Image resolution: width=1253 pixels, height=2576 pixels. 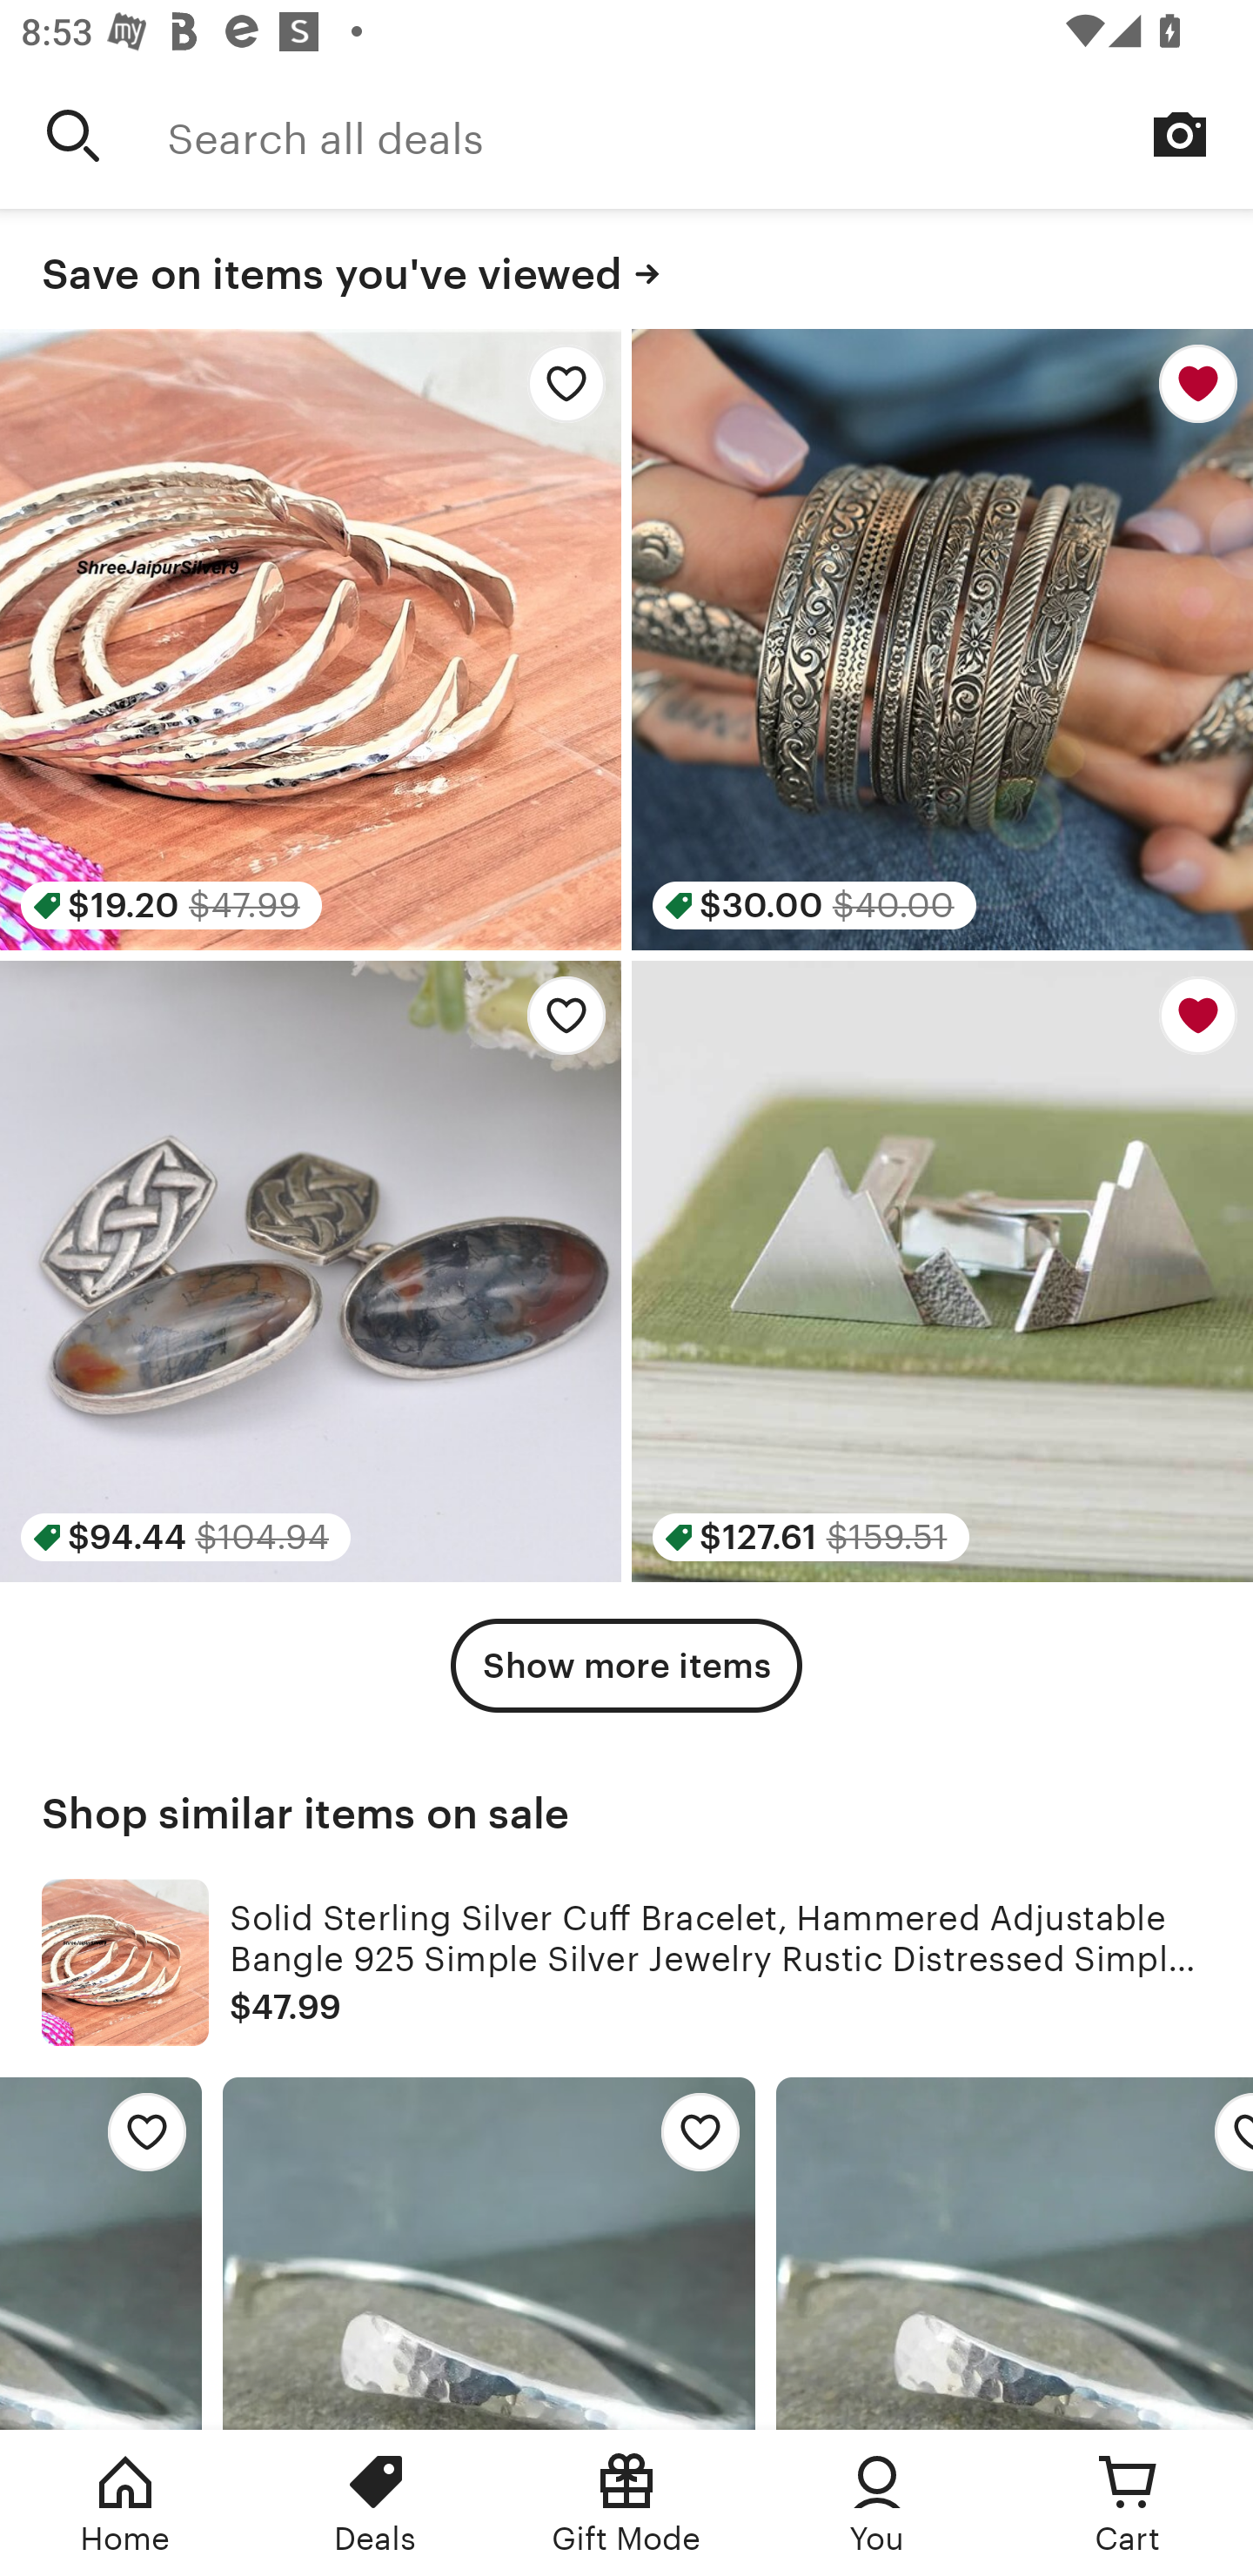 What do you see at coordinates (73, 135) in the screenshot?
I see `Search for anything on Etsy` at bounding box center [73, 135].